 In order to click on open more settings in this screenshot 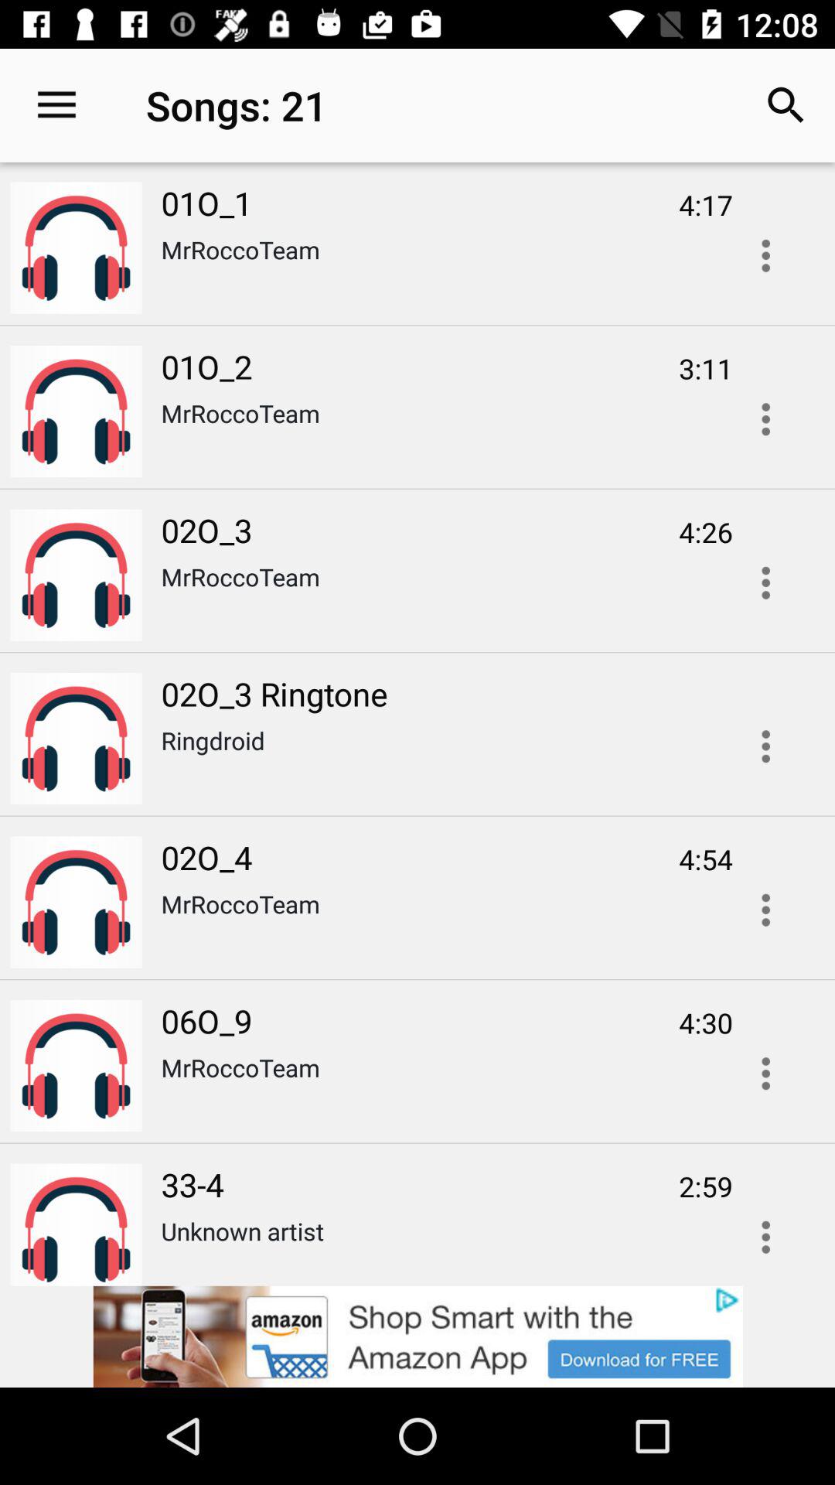, I will do `click(765, 746)`.